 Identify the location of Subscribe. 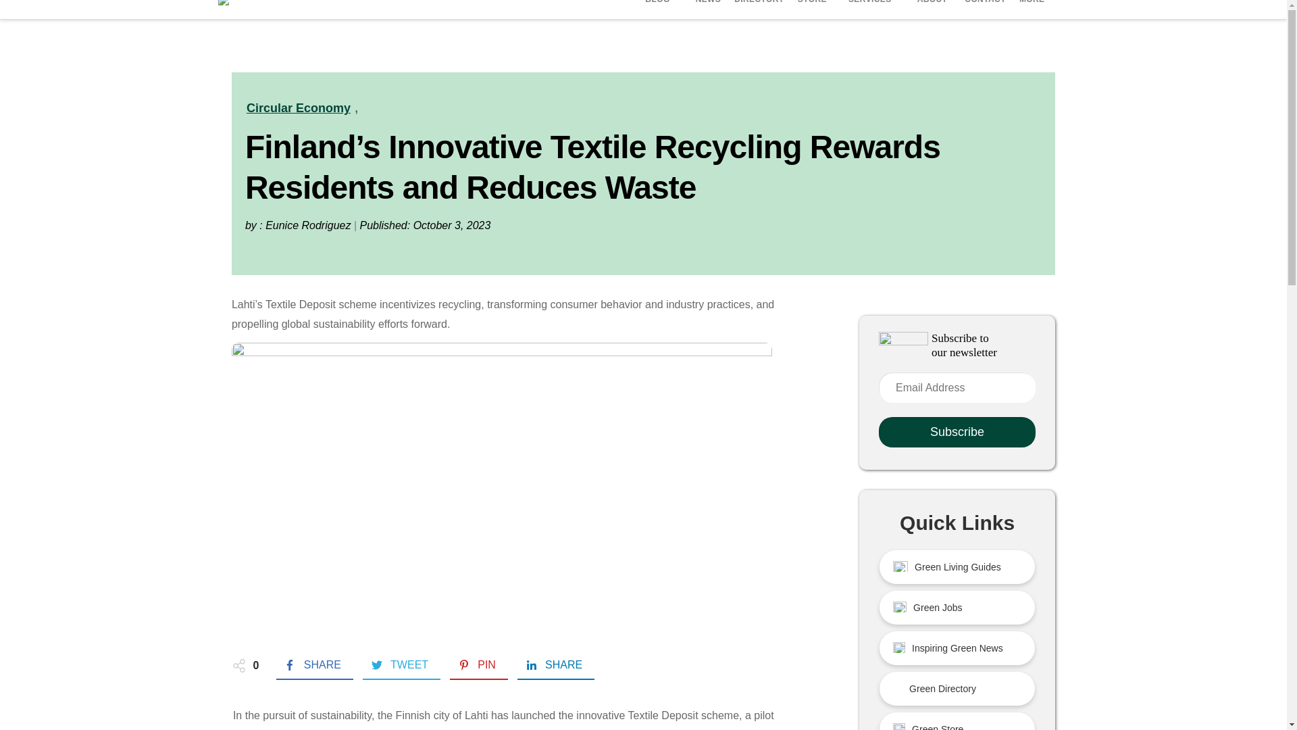
(957, 432).